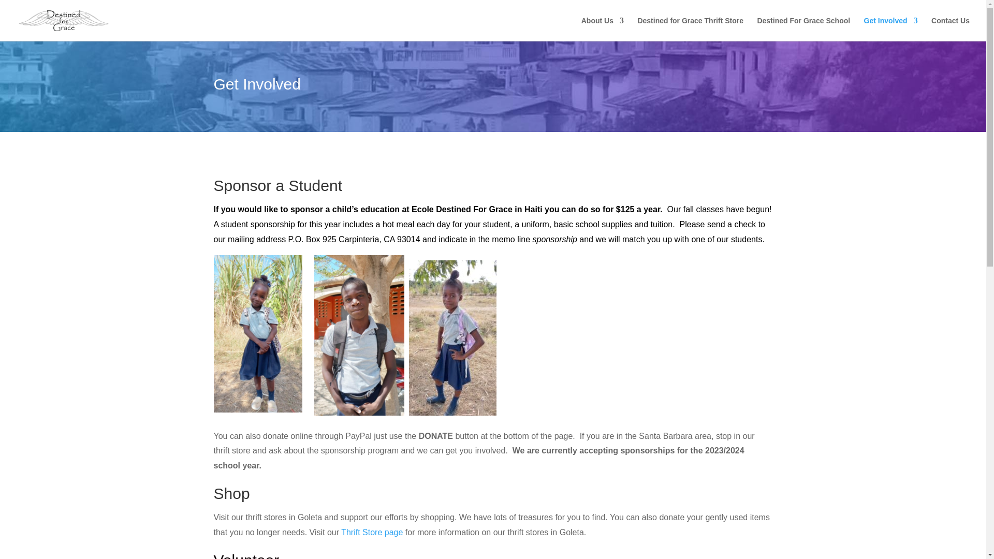 The width and height of the screenshot is (994, 559). Describe the element at coordinates (803, 29) in the screenshot. I see `Destined For Grace School` at that location.